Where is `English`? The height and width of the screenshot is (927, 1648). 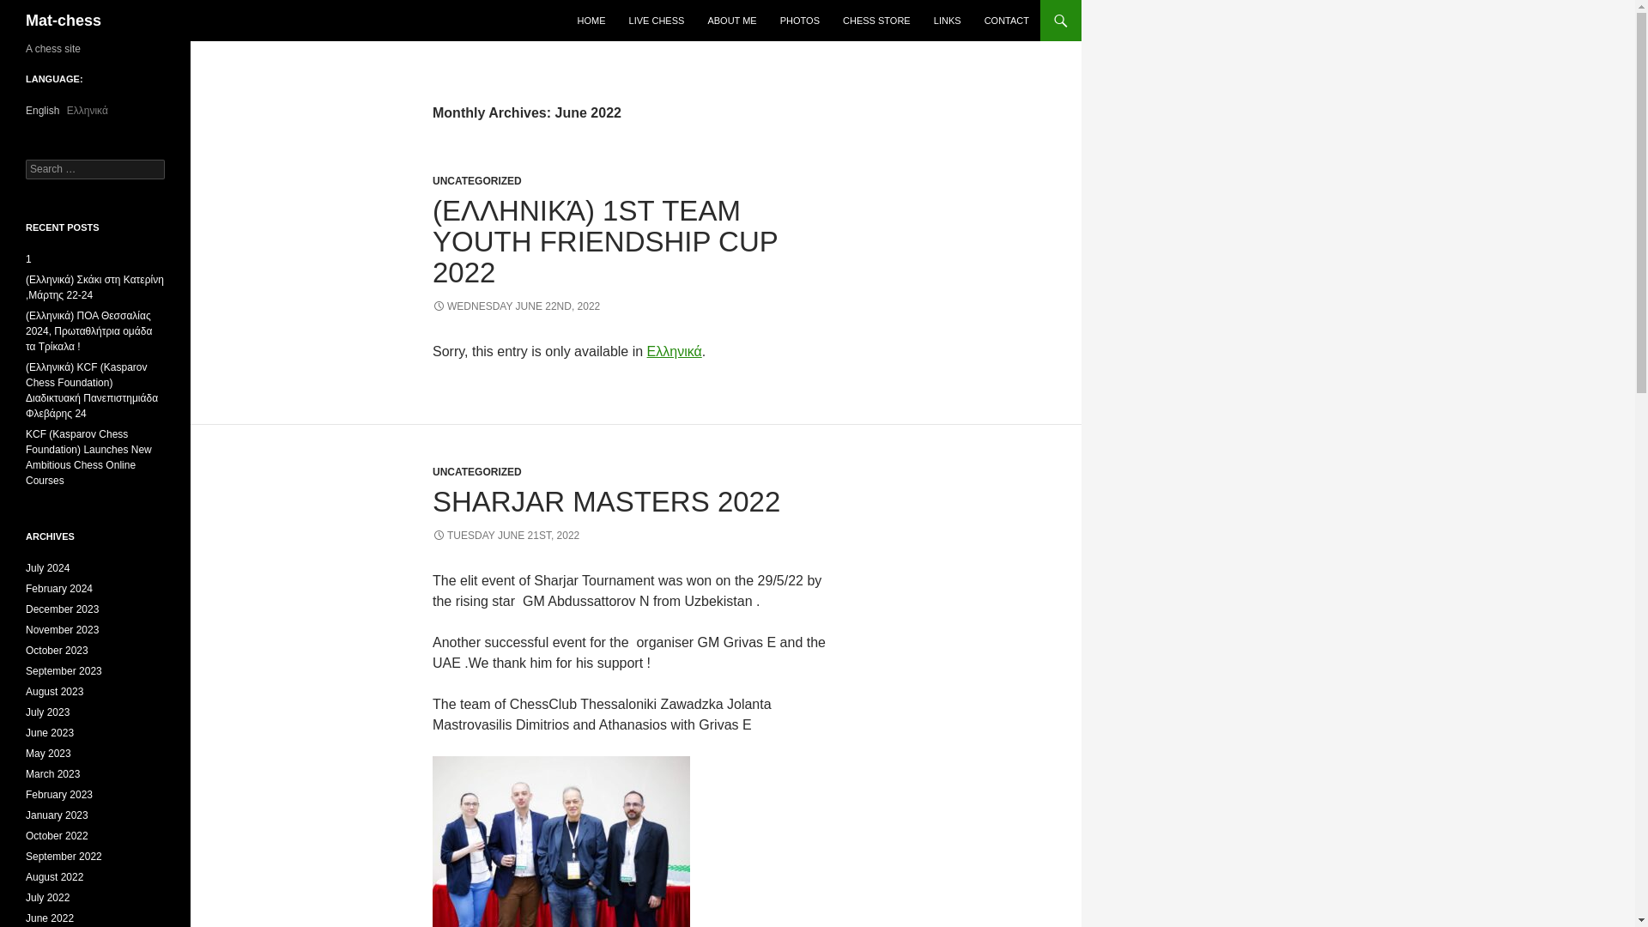
English is located at coordinates (43, 111).